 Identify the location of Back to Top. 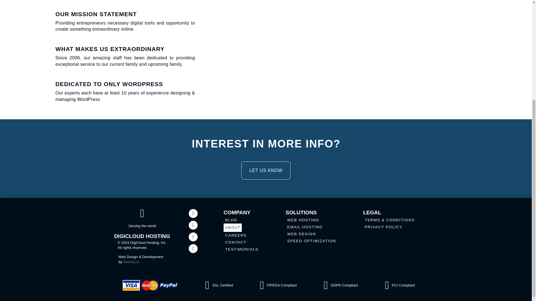
(524, 147).